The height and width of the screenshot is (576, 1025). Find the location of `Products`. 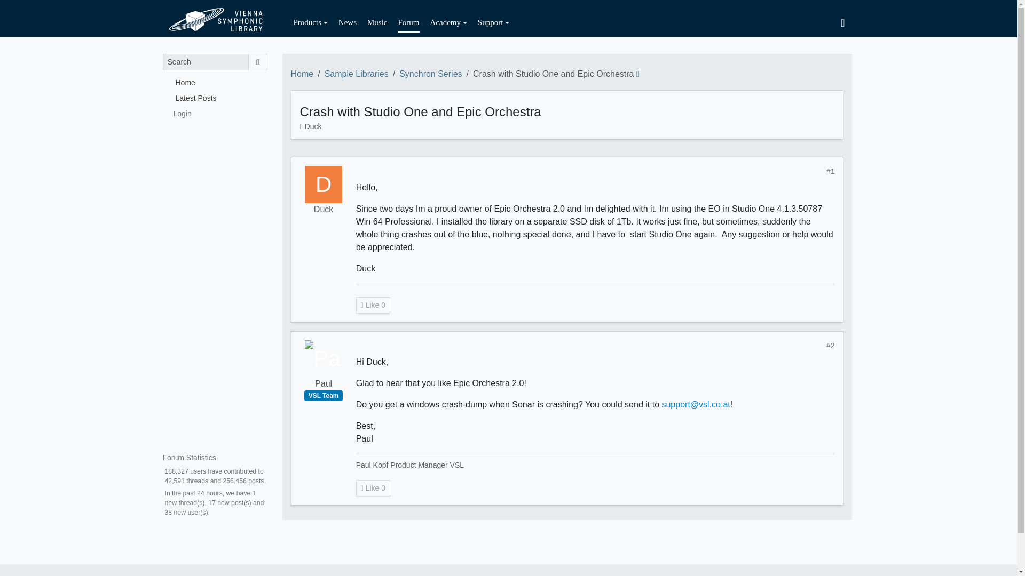

Products is located at coordinates (311, 22).